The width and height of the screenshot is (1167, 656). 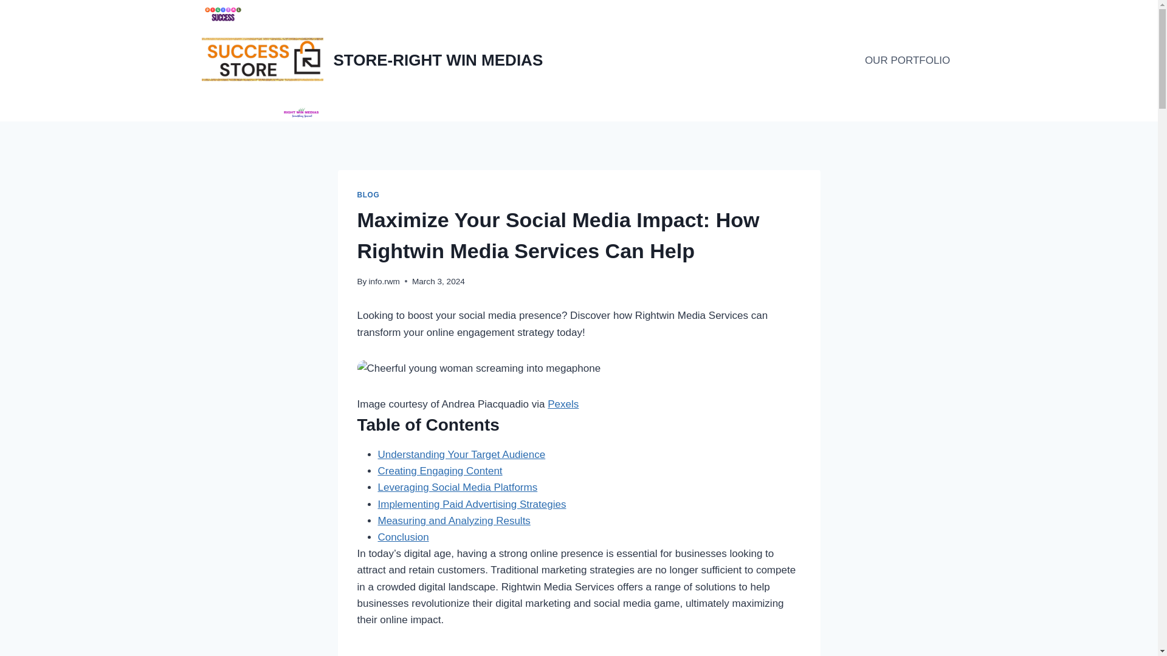 What do you see at coordinates (373, 61) in the screenshot?
I see `STORE-RIGHT WIN MEDIAS` at bounding box center [373, 61].